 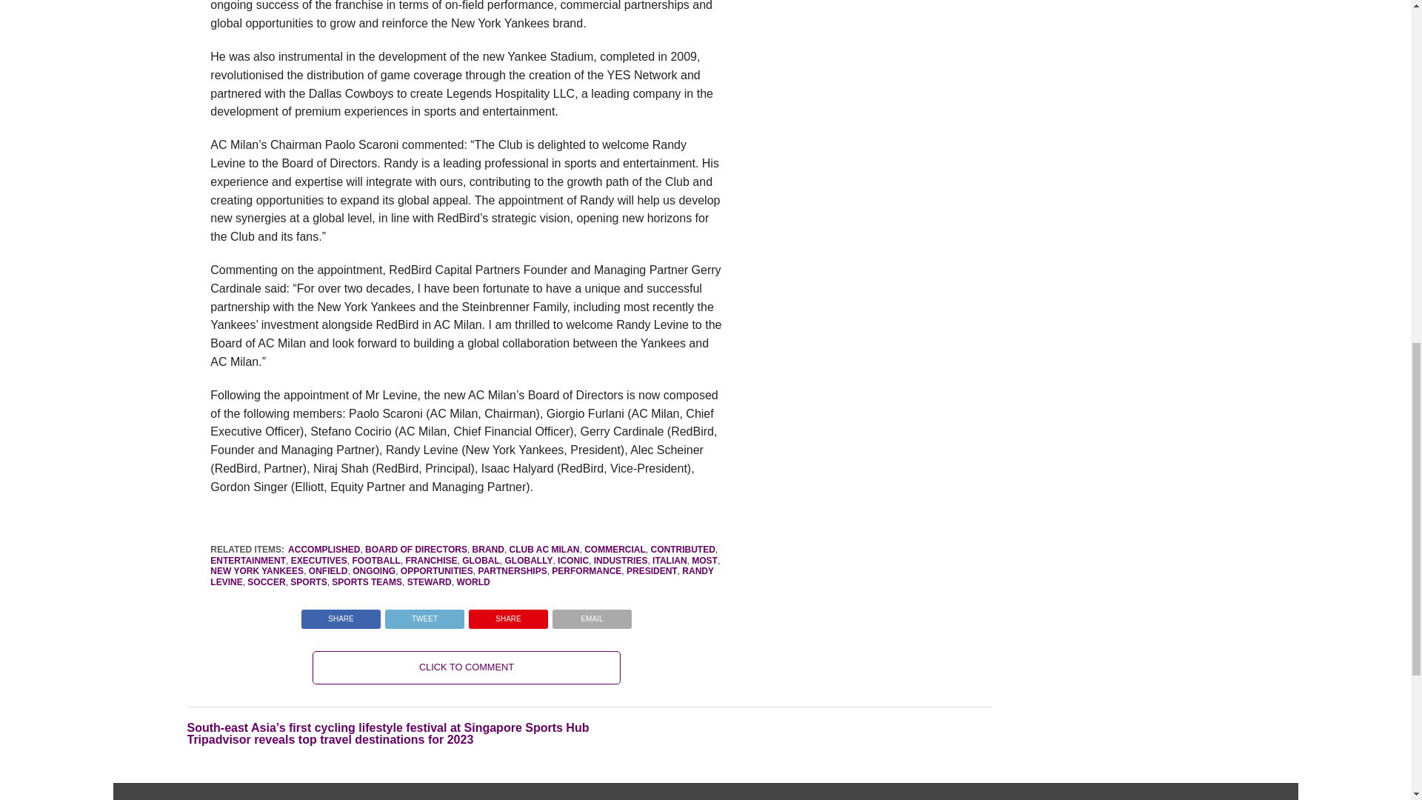 What do you see at coordinates (247, 560) in the screenshot?
I see `ENTERTAINMENT` at bounding box center [247, 560].